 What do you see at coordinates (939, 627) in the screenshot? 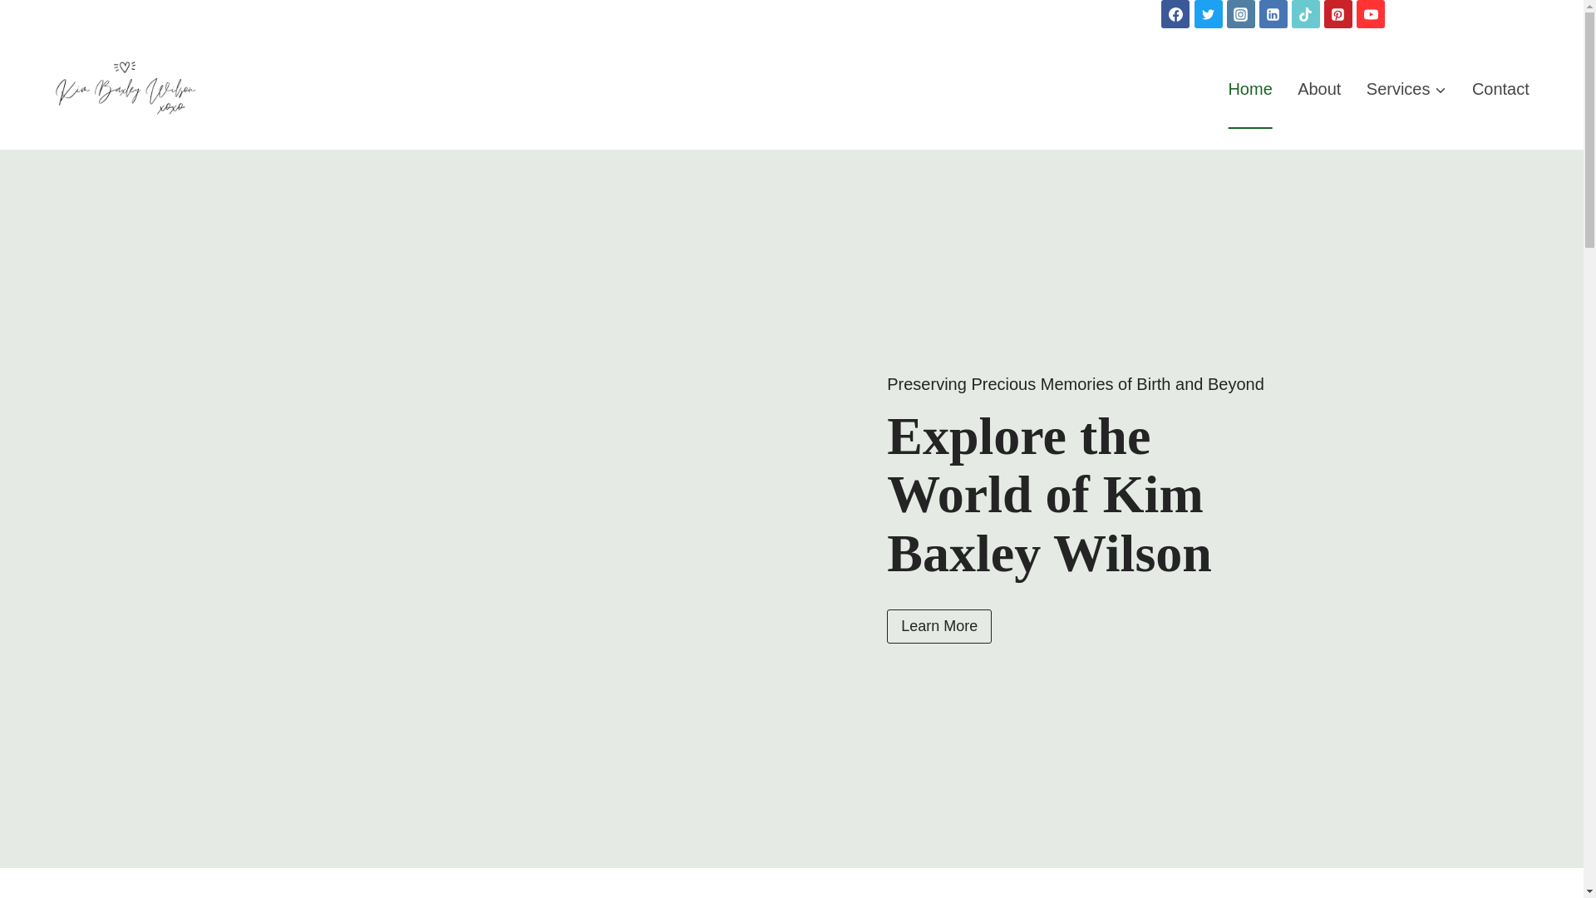
I see `Learn More` at bounding box center [939, 627].